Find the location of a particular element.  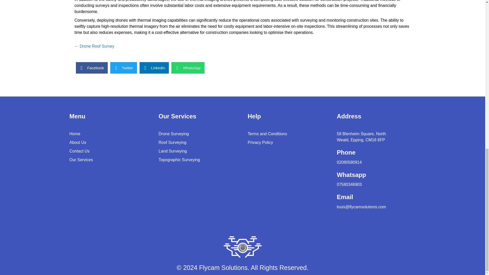

Our Services is located at coordinates (81, 160).